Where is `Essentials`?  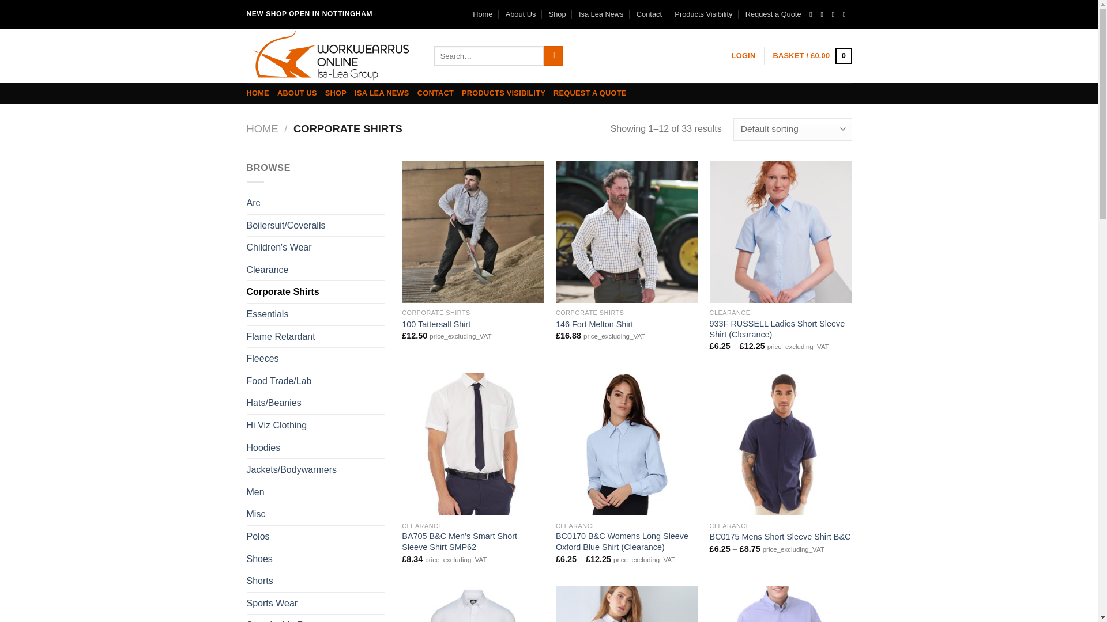 Essentials is located at coordinates (316, 314).